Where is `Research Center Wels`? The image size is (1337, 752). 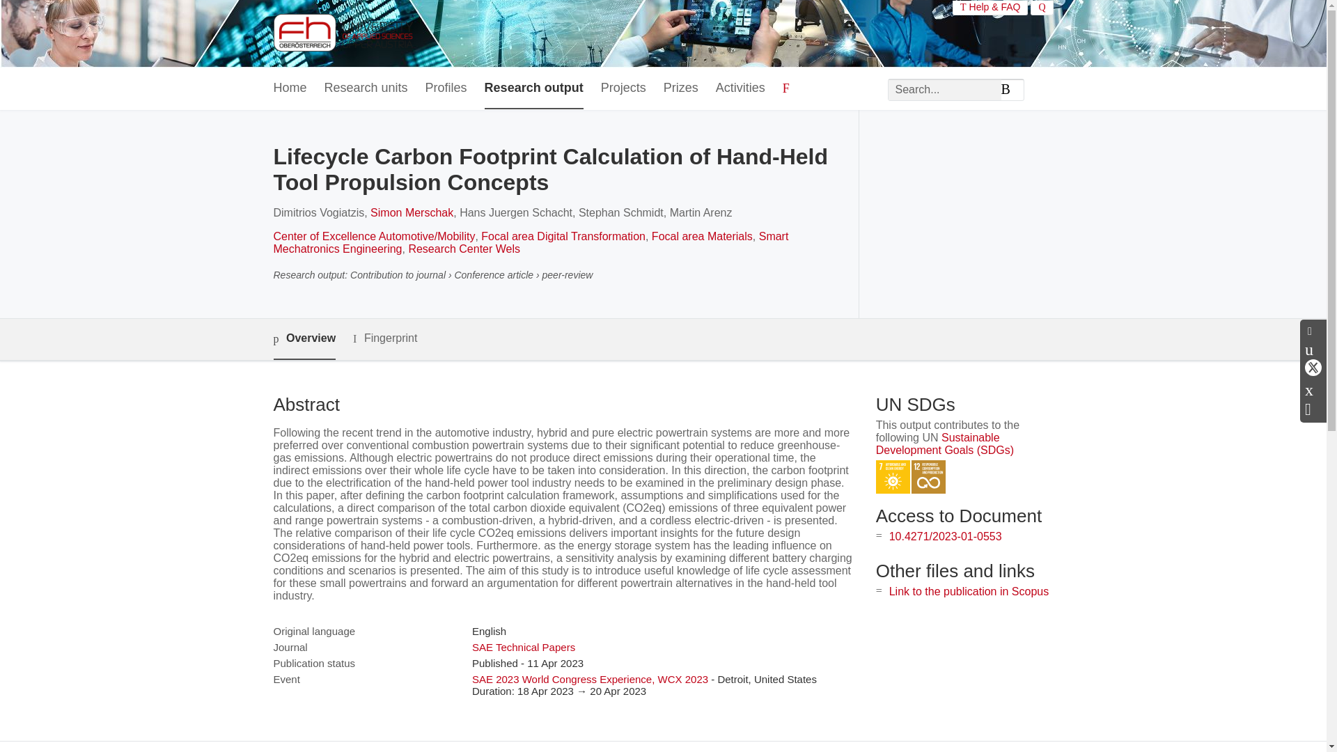
Research Center Wels is located at coordinates (464, 249).